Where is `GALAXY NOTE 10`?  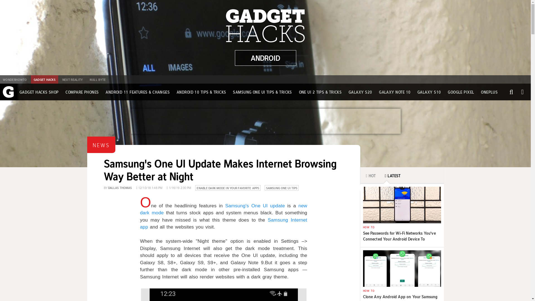
GALAXY NOTE 10 is located at coordinates (395, 92).